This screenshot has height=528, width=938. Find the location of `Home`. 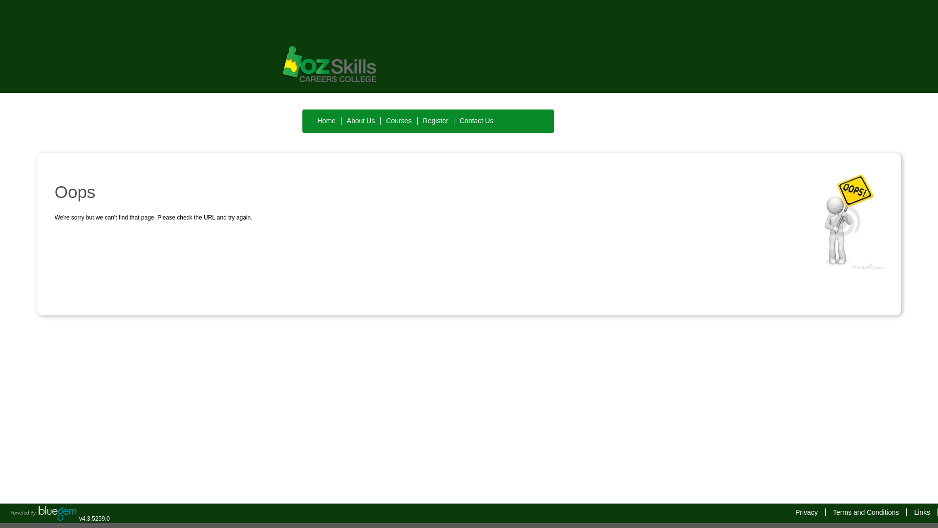

Home is located at coordinates (326, 121).